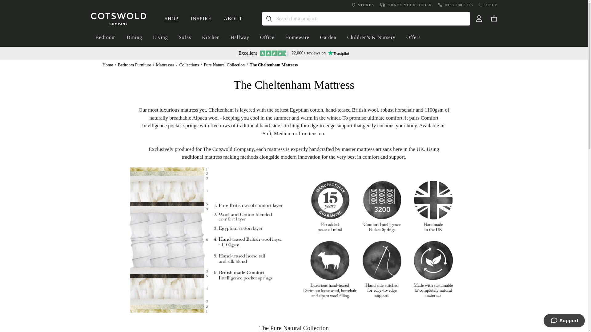  I want to click on Dining, so click(134, 38).